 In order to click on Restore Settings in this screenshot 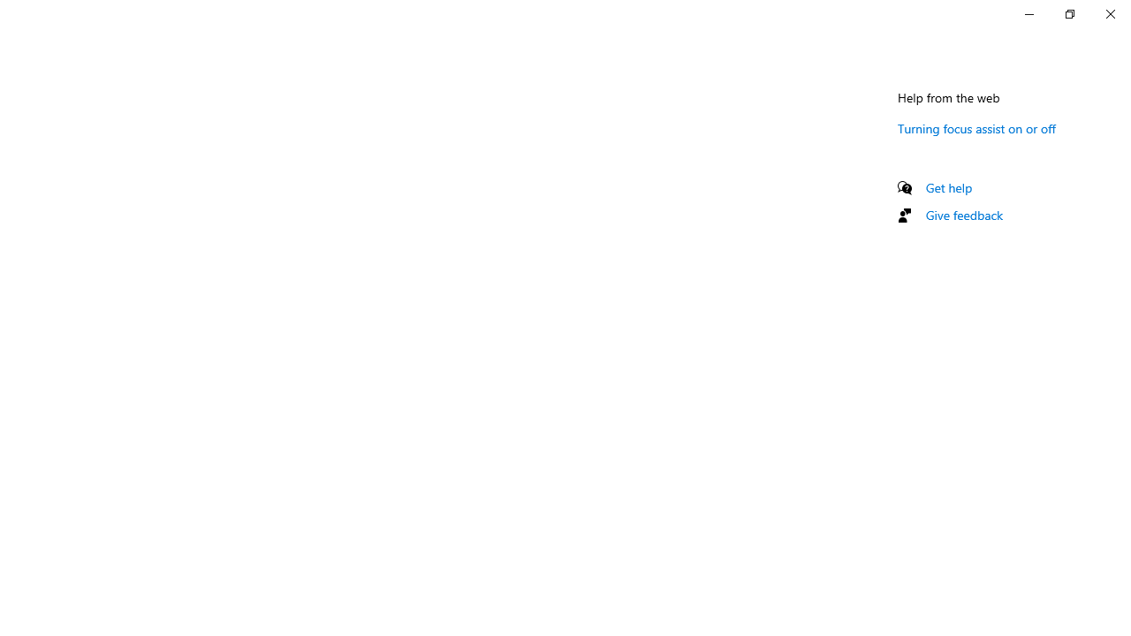, I will do `click(1069, 14)`.